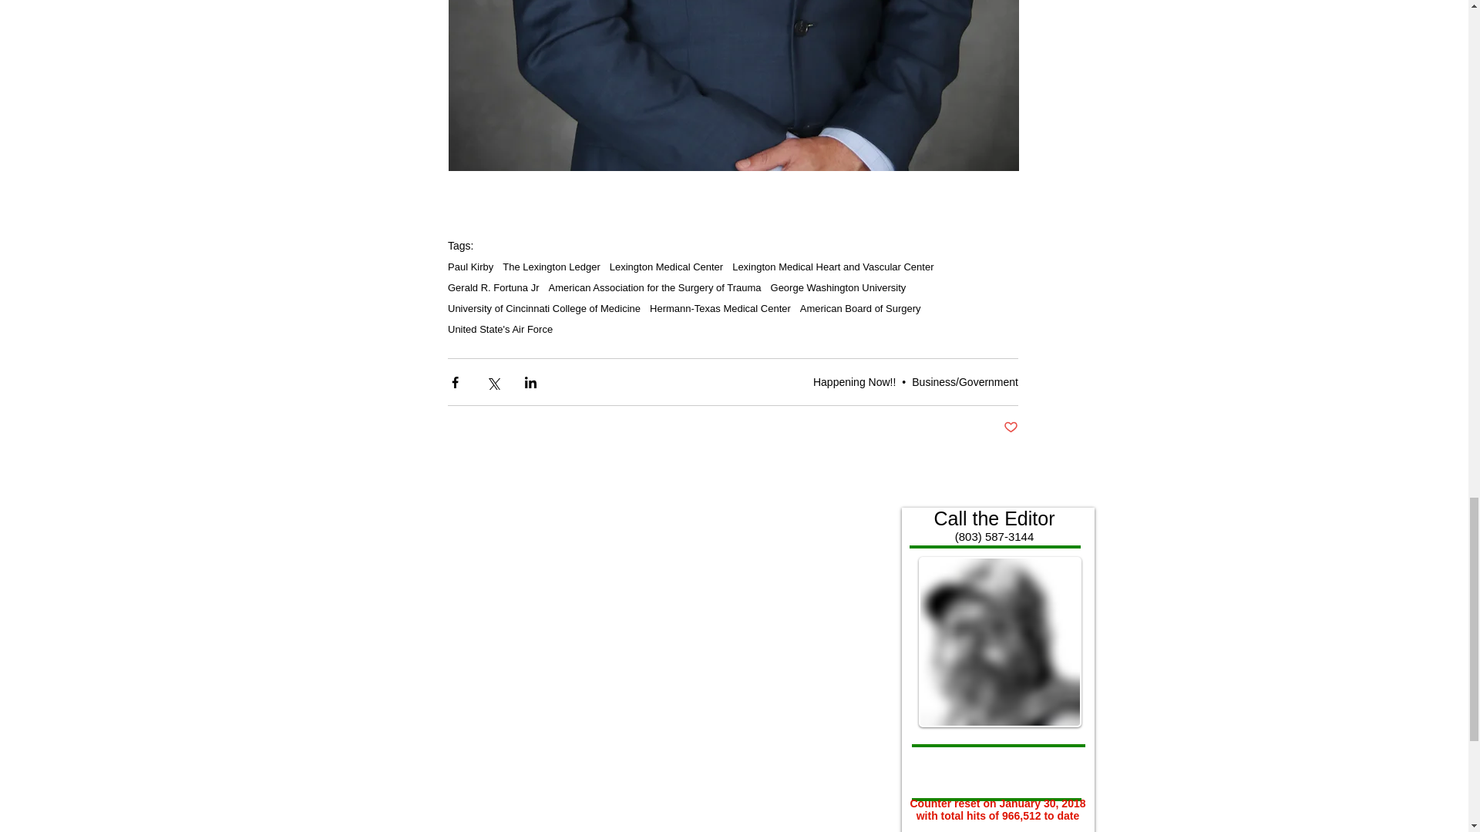  What do you see at coordinates (854, 382) in the screenshot?
I see `Happening Now!!` at bounding box center [854, 382].